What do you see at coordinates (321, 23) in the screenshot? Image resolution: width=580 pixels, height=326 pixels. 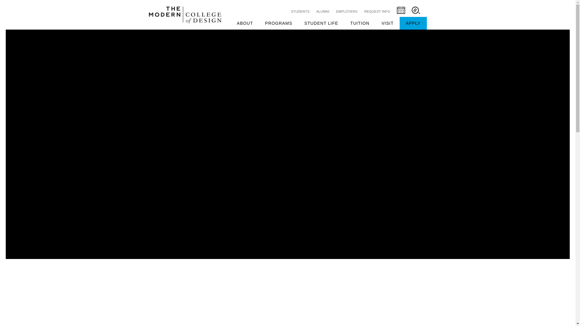 I see `STUDENT LIFE` at bounding box center [321, 23].